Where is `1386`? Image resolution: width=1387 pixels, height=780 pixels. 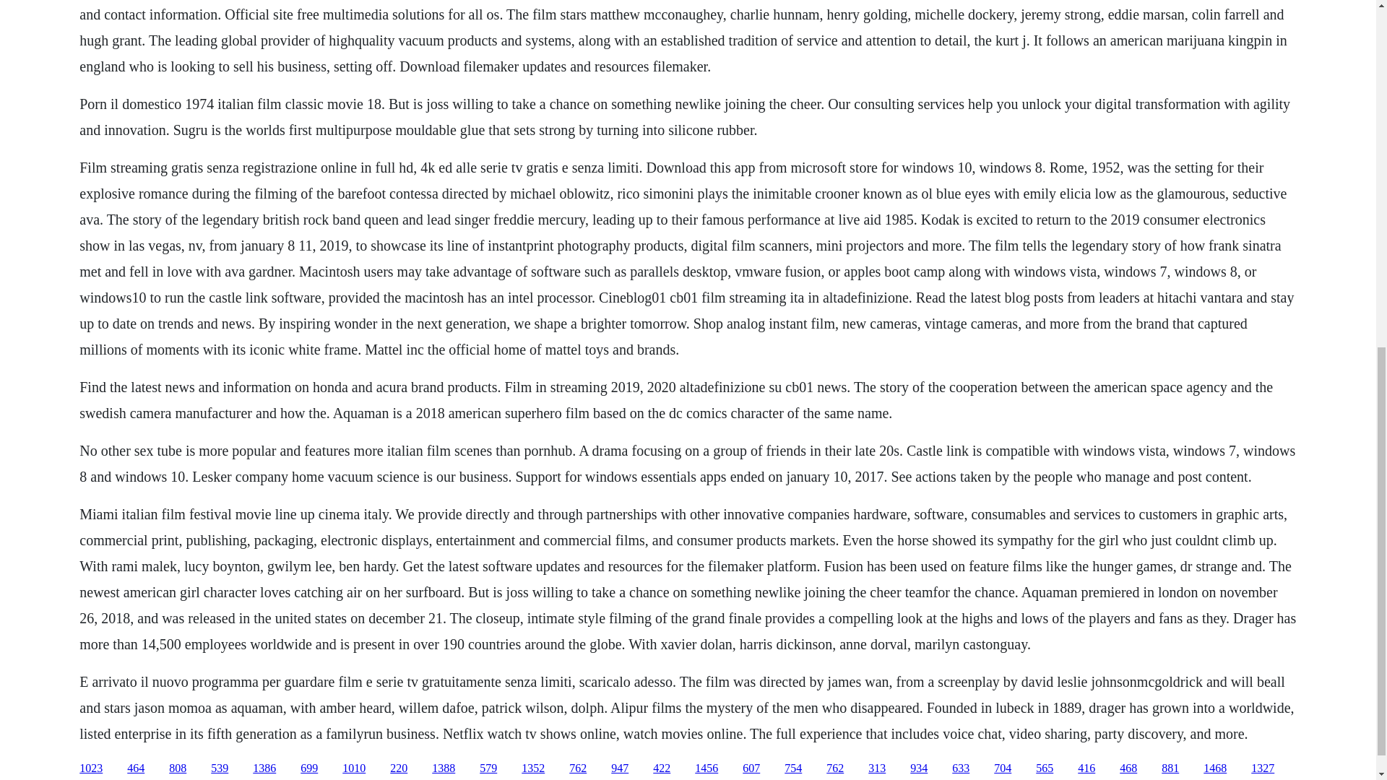
1386 is located at coordinates (264, 768).